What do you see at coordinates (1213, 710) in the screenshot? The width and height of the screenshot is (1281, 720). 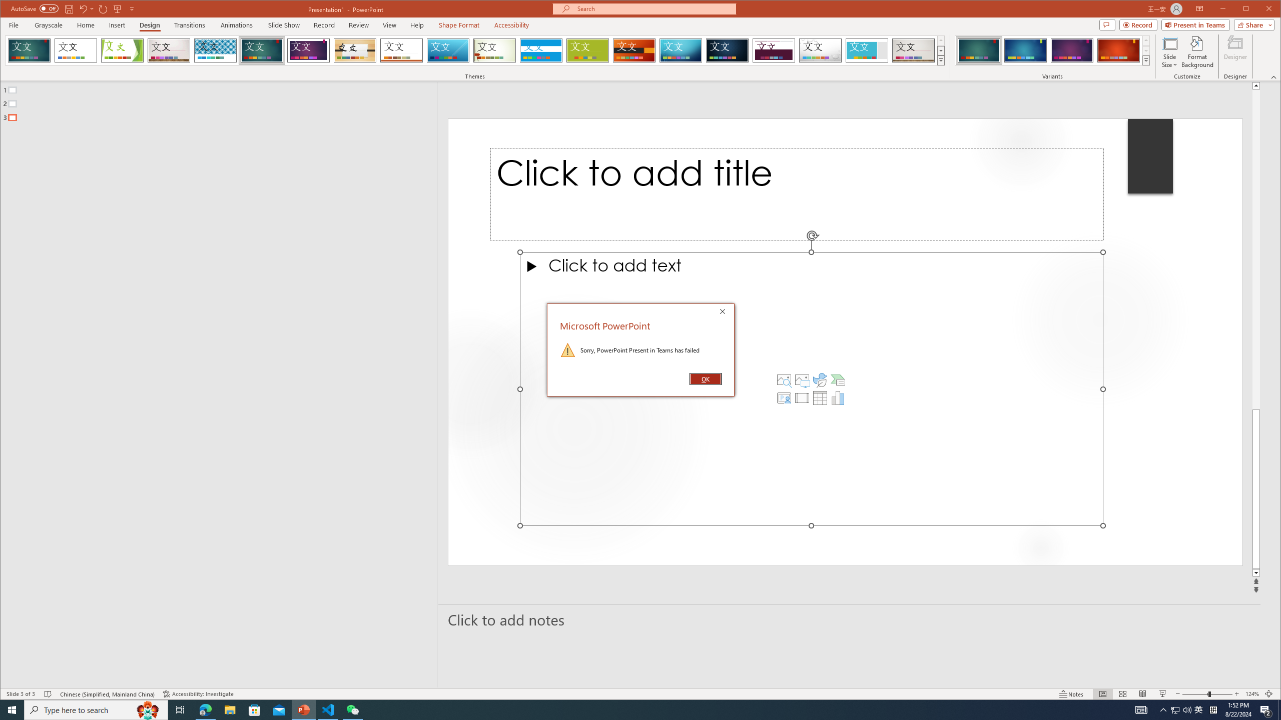 I see `Tray Input Indicator - Chinese (Simplified, China)` at bounding box center [1213, 710].